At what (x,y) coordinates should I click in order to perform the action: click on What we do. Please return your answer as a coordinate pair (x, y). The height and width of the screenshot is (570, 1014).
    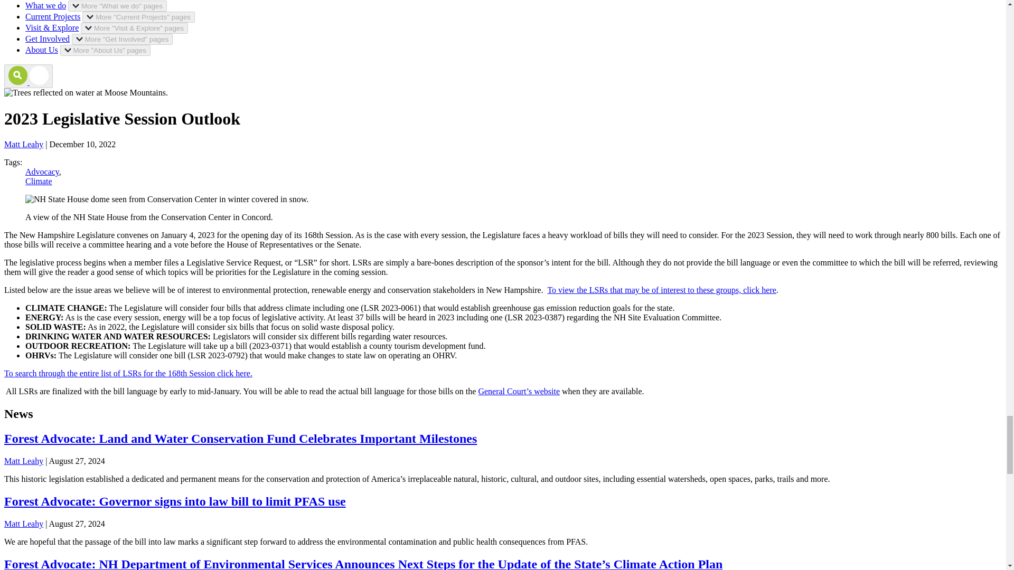
    Looking at the image, I should click on (45, 5).